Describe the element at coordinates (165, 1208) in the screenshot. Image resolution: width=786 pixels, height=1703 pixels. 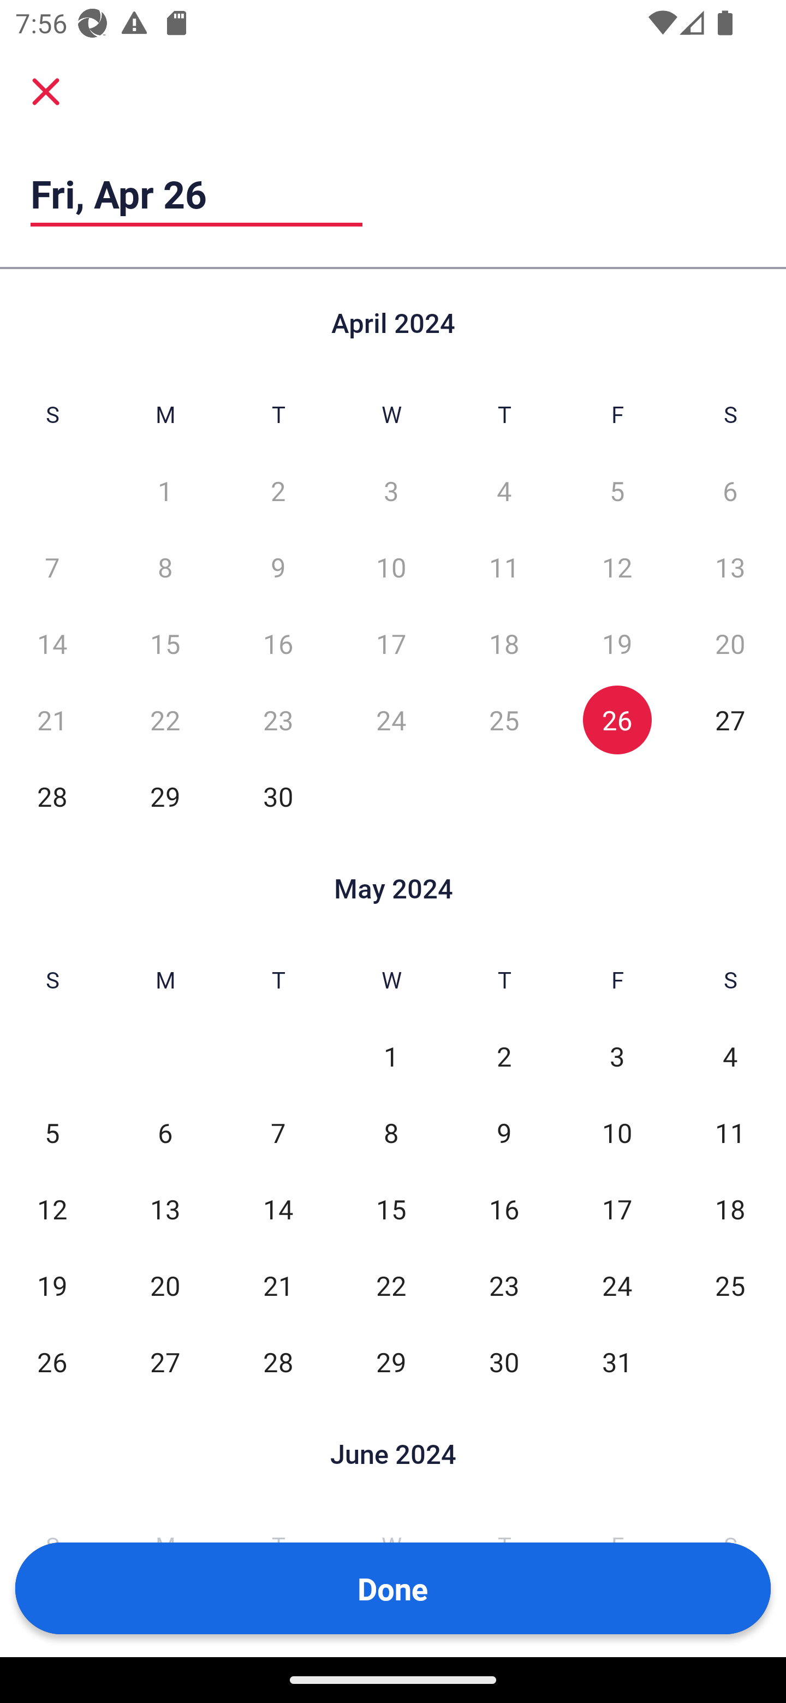
I see `13 Mon, May 13, Not Selected` at that location.